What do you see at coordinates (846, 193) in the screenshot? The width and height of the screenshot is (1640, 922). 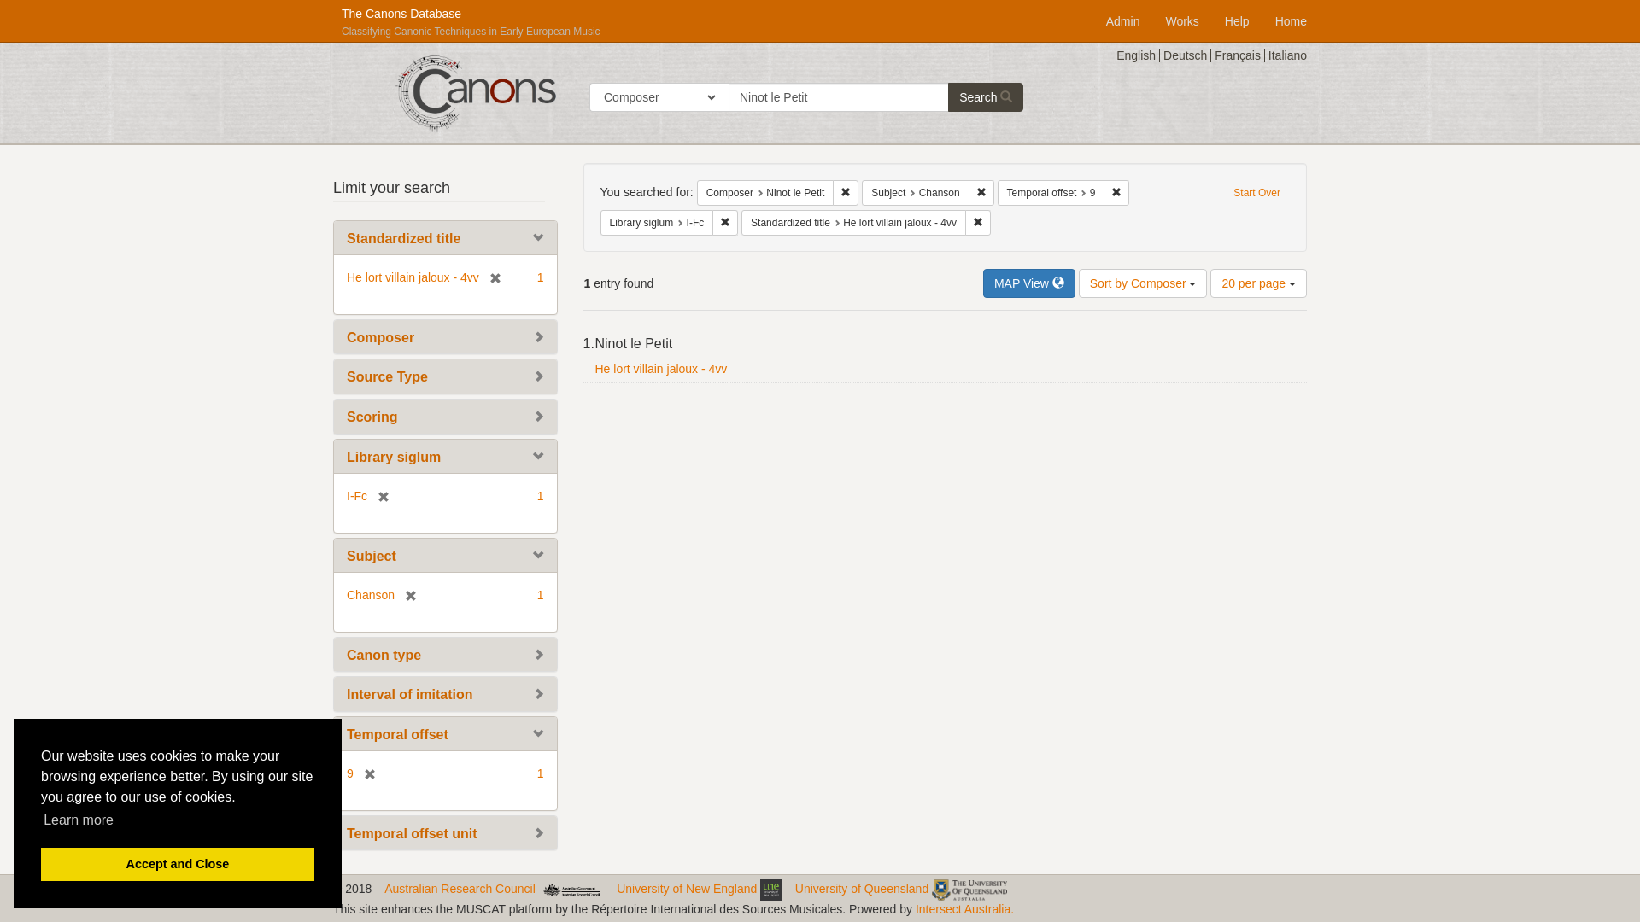 I see `Remove constraint Composer: Ninot le Petit` at bounding box center [846, 193].